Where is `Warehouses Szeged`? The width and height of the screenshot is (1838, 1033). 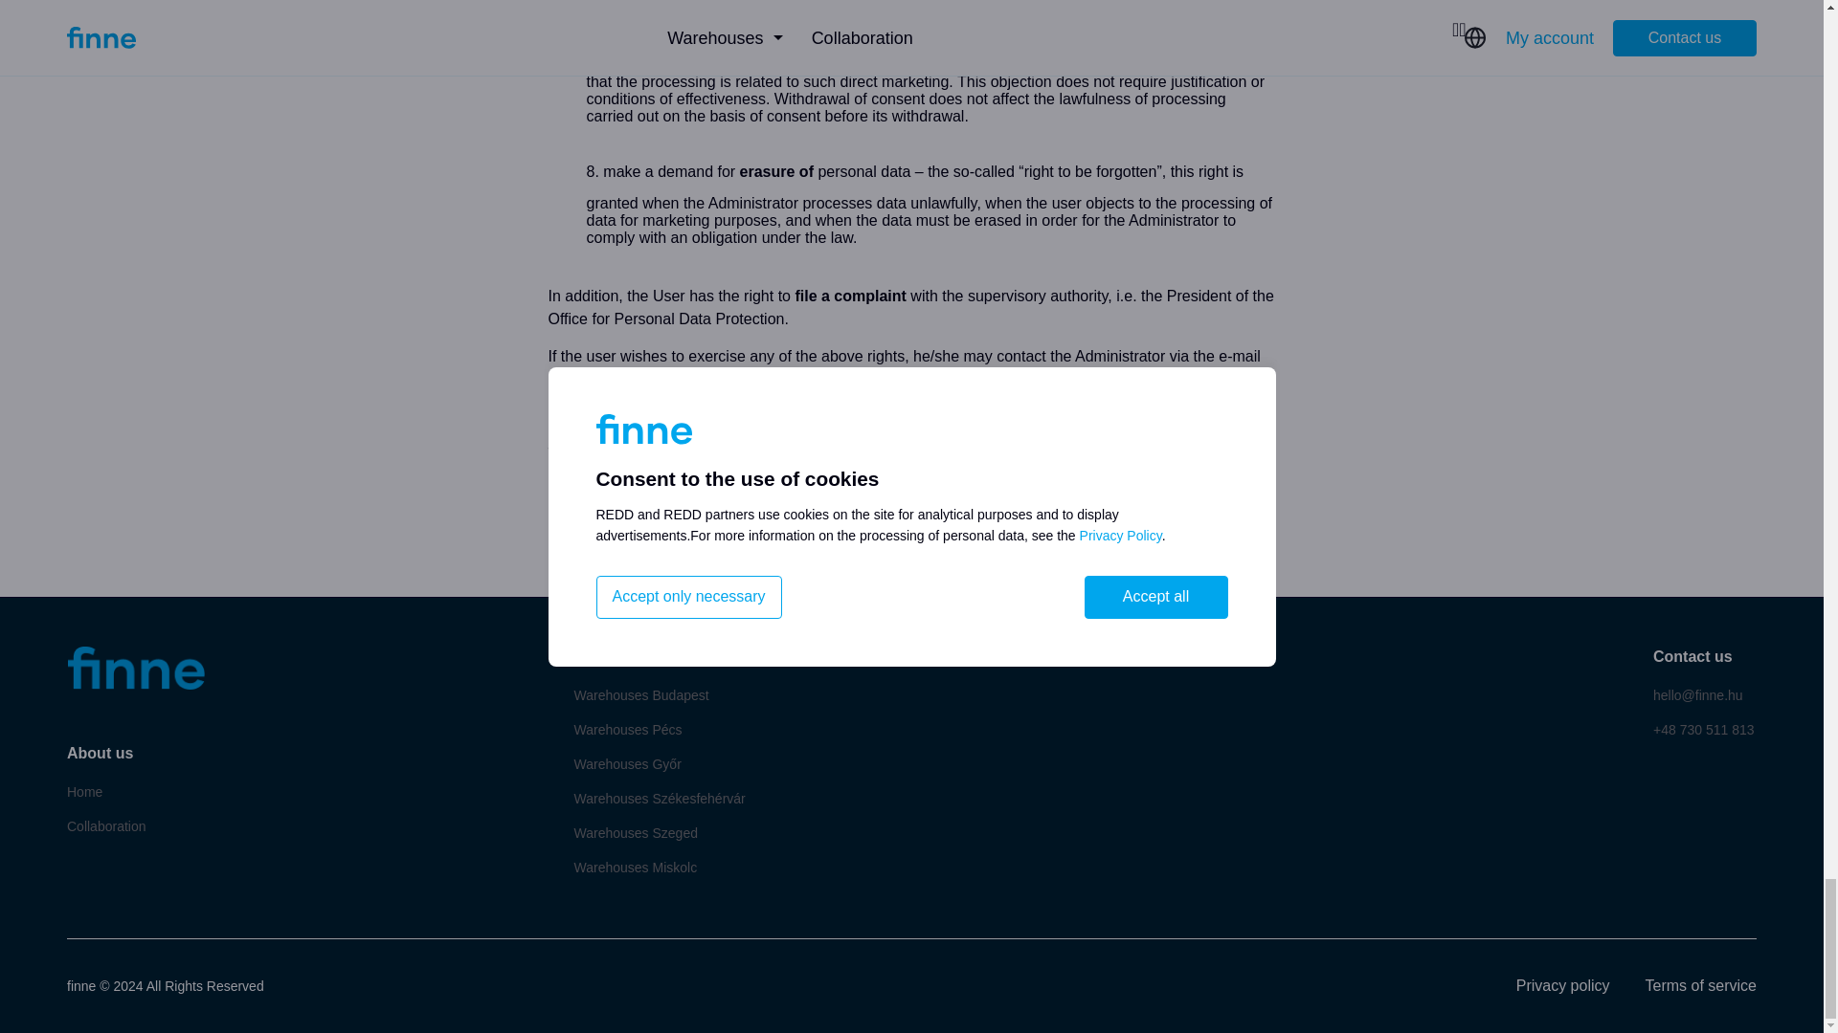 Warehouses Szeged is located at coordinates (636, 832).